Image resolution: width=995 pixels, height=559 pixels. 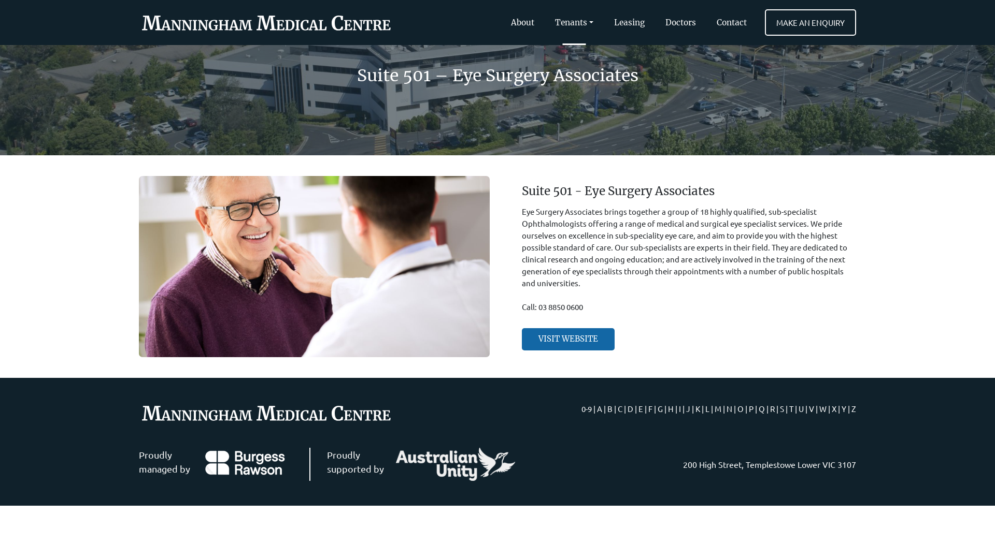 What do you see at coordinates (660, 409) in the screenshot?
I see `G` at bounding box center [660, 409].